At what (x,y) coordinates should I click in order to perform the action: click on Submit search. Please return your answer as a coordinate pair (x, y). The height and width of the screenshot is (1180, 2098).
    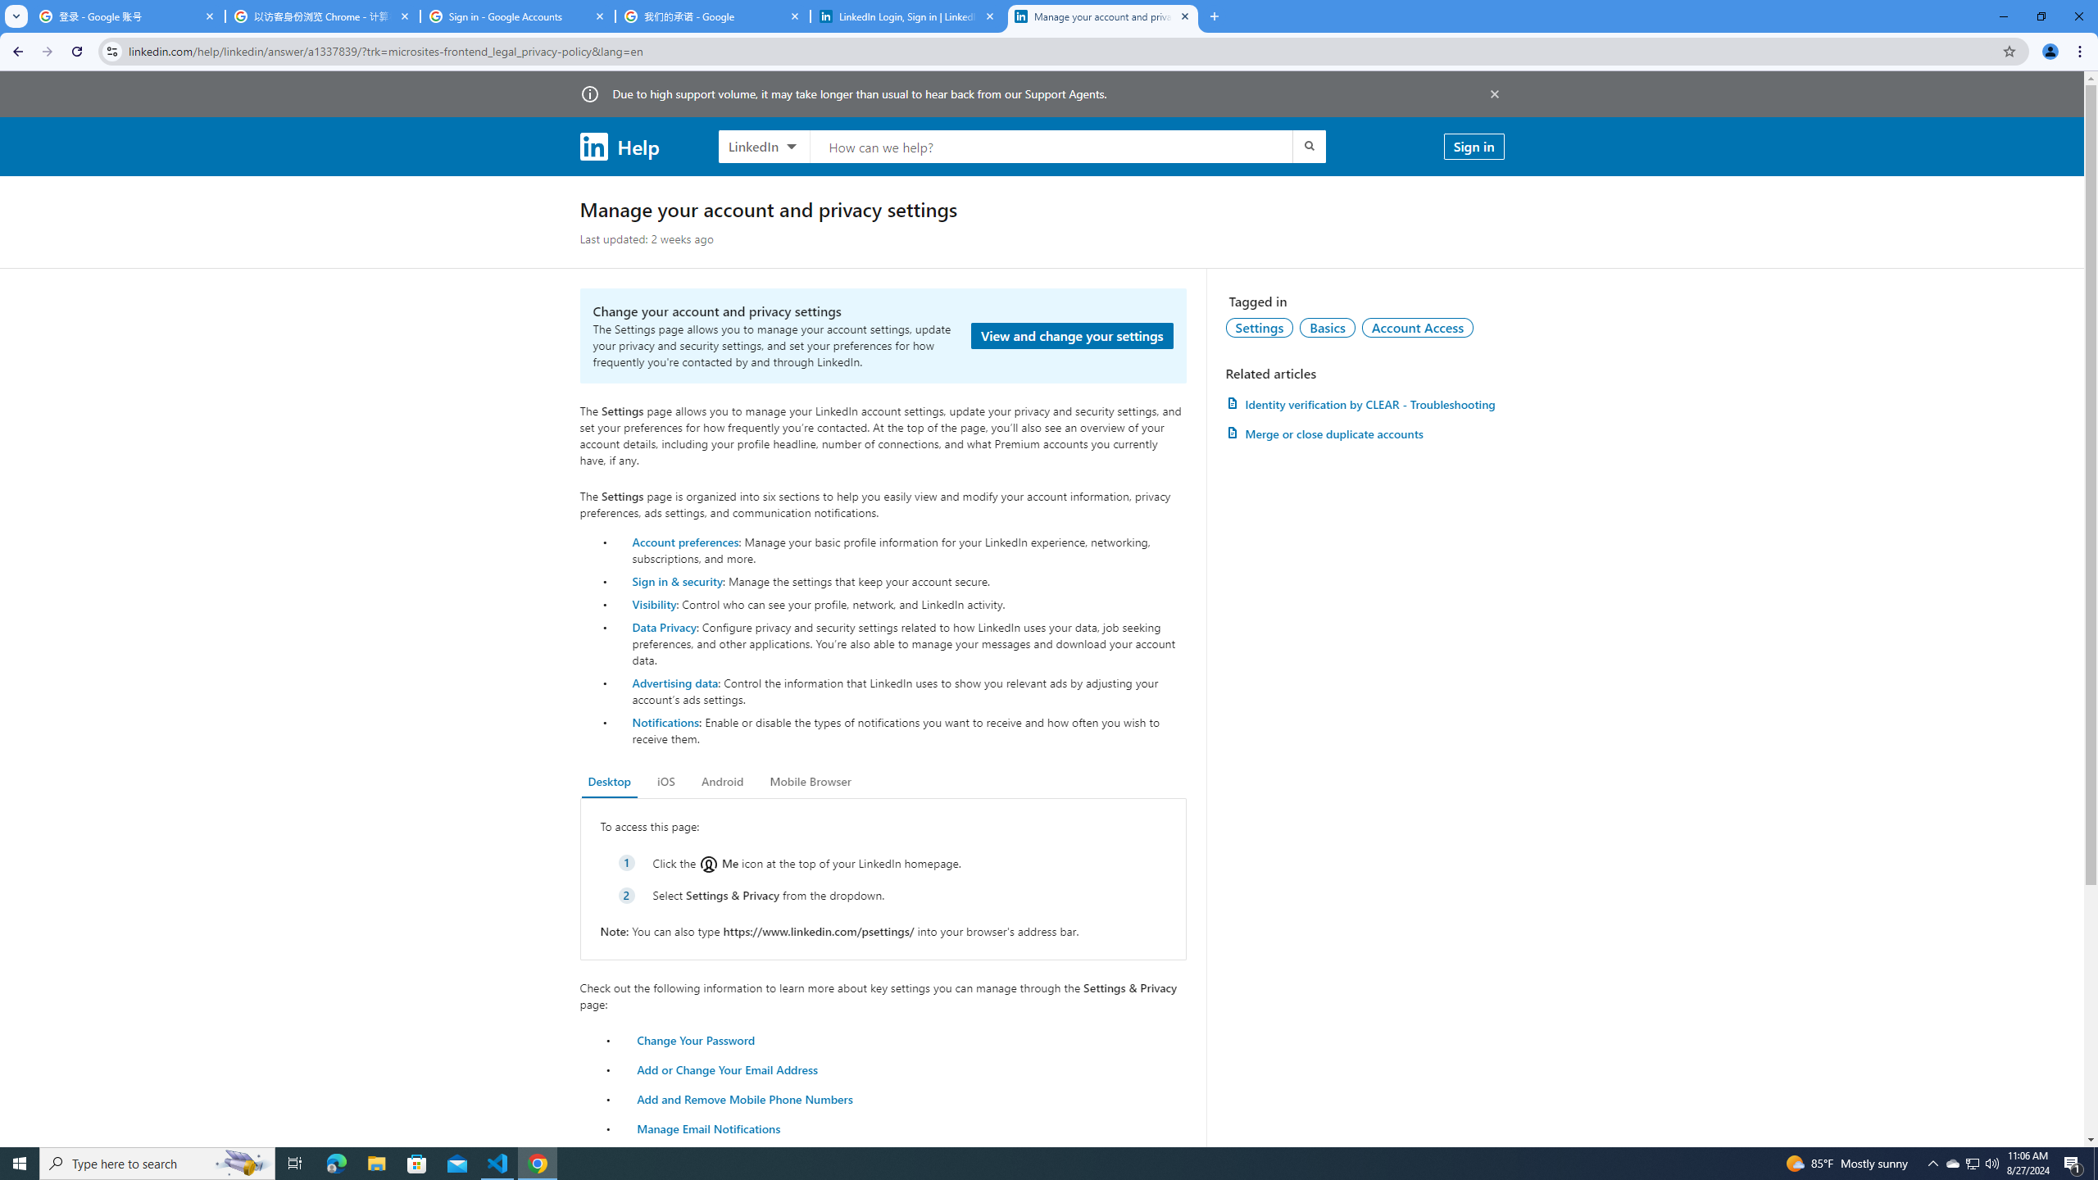
    Looking at the image, I should click on (1308, 146).